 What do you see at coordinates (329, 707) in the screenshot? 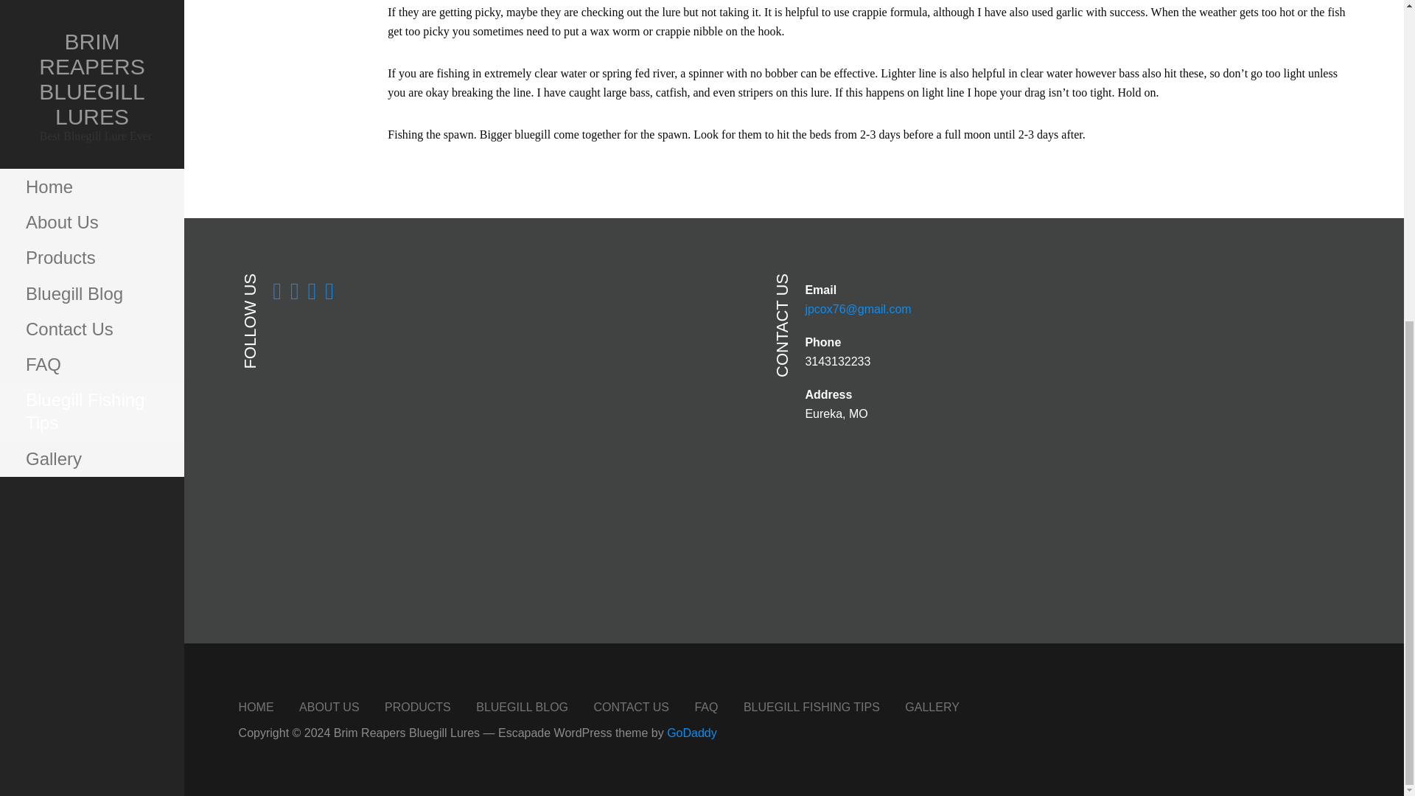
I see `ABOUT US` at bounding box center [329, 707].